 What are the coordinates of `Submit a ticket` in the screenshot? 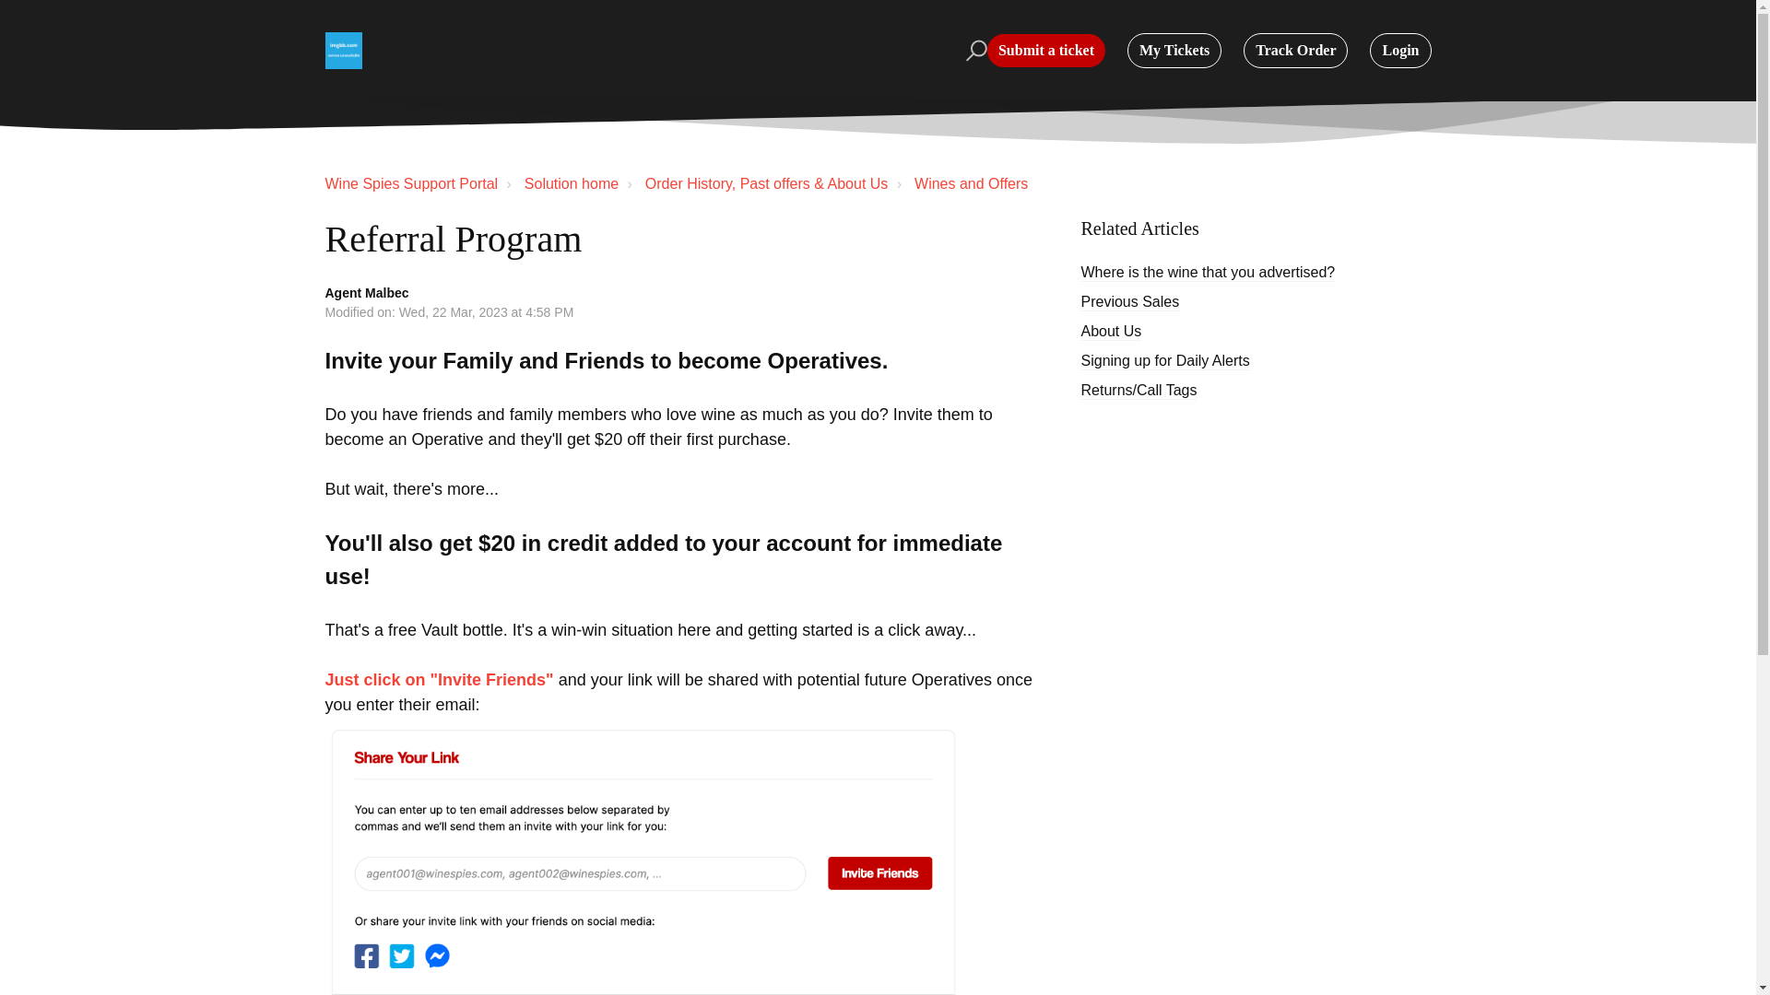 It's located at (1045, 50).